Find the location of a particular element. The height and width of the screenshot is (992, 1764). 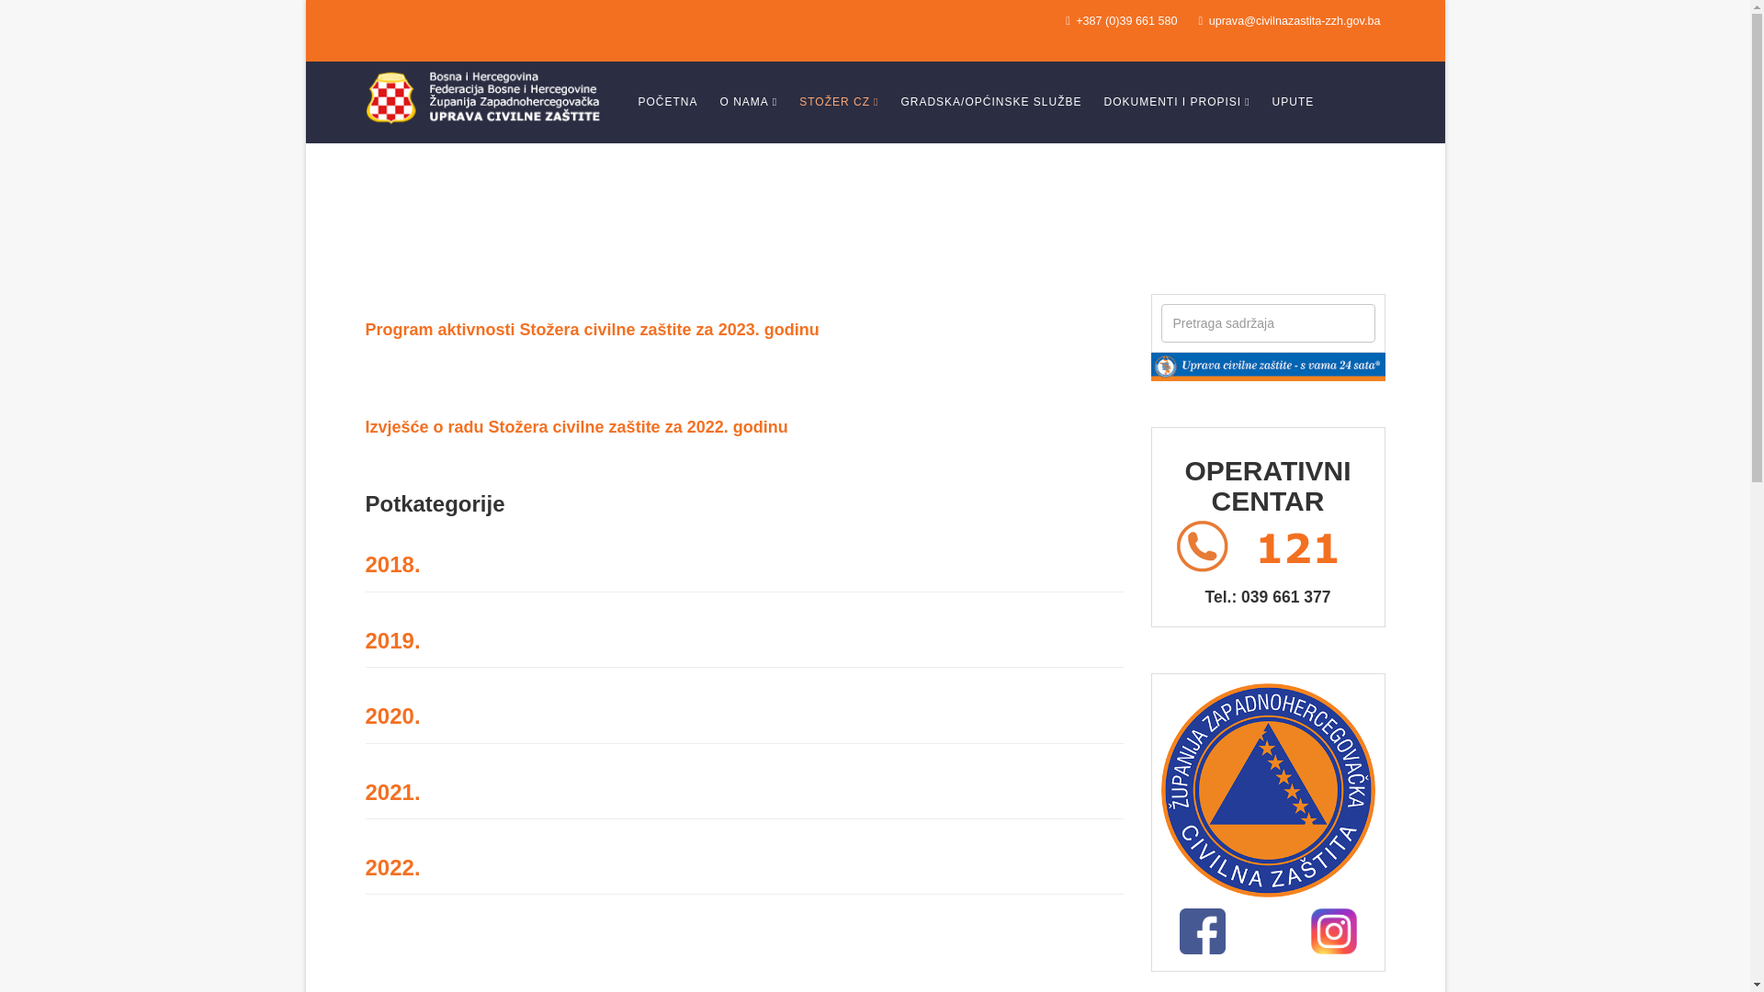

+387 (0)39 661 580 is located at coordinates (1126, 21).